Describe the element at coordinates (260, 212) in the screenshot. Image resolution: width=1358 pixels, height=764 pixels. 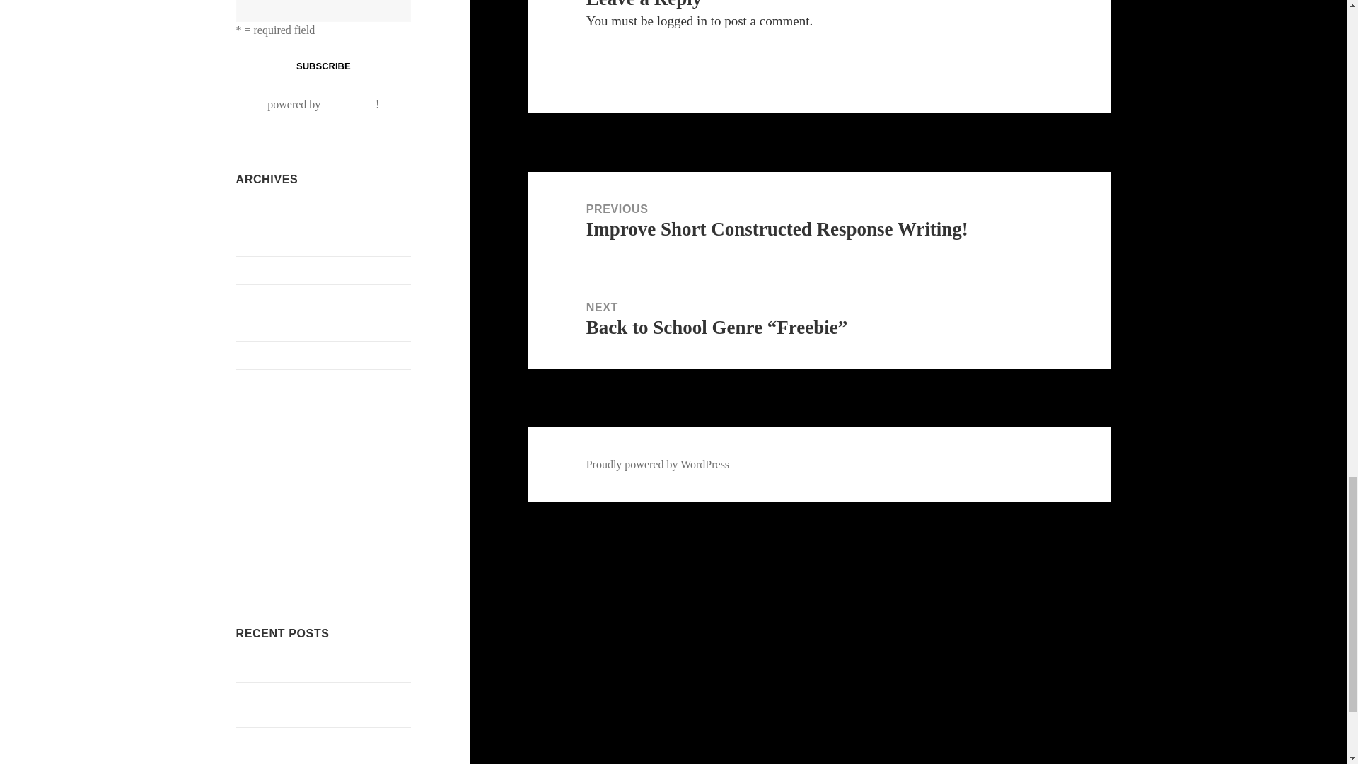
I see `April 2024` at that location.